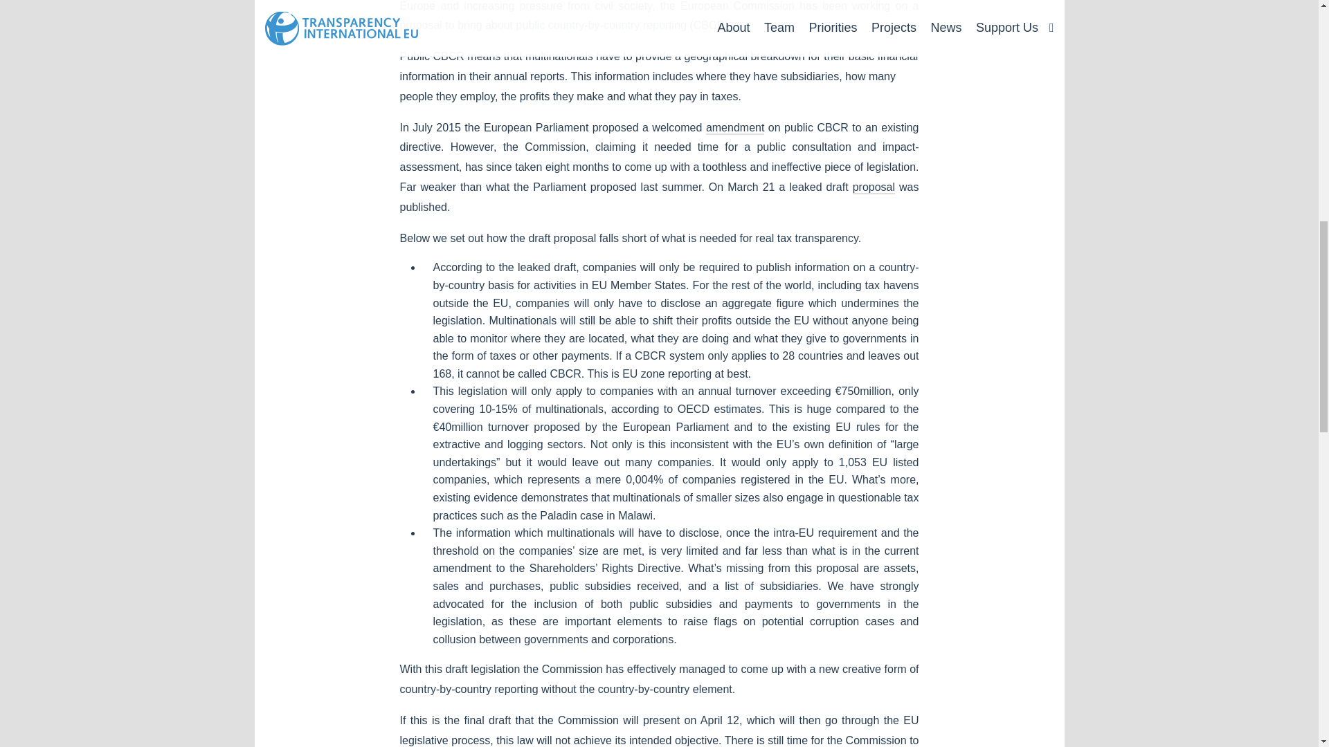 The image size is (1329, 747). I want to click on Paladin case in Malawi, so click(595, 515).